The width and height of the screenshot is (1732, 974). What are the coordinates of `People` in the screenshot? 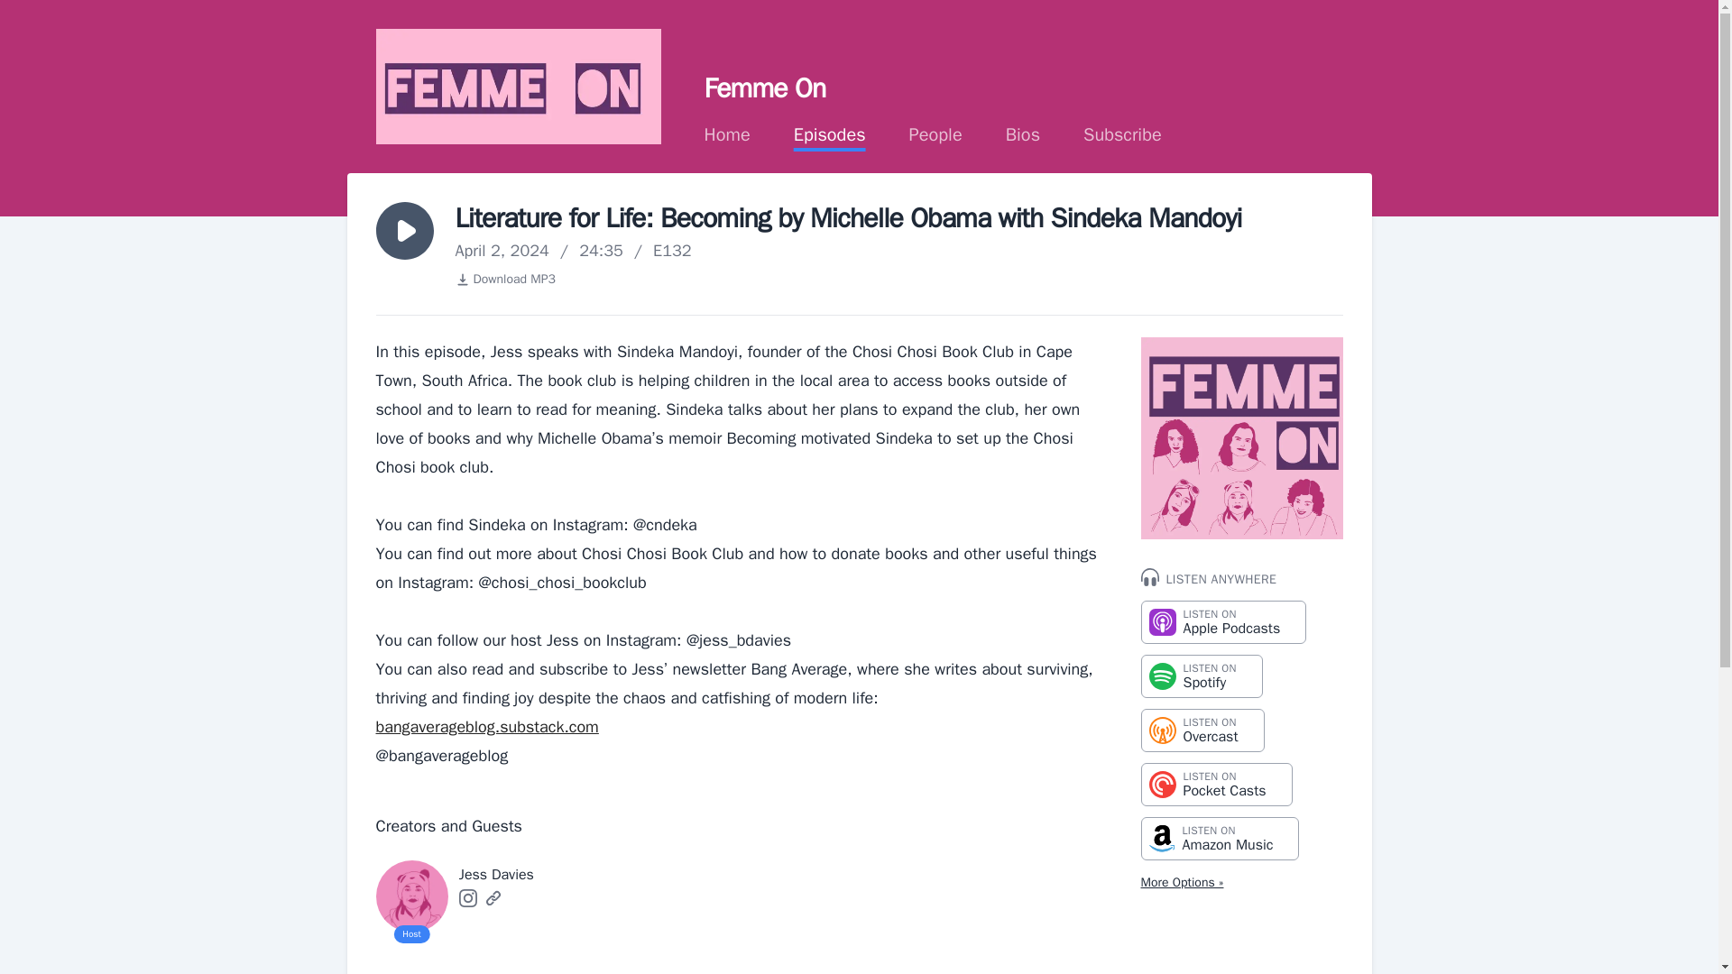 It's located at (1216, 785).